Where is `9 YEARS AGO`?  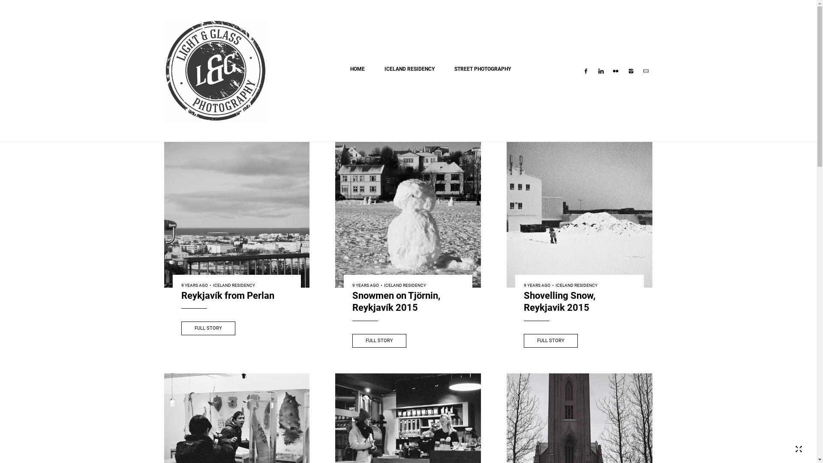 9 YEARS AGO is located at coordinates (366, 286).